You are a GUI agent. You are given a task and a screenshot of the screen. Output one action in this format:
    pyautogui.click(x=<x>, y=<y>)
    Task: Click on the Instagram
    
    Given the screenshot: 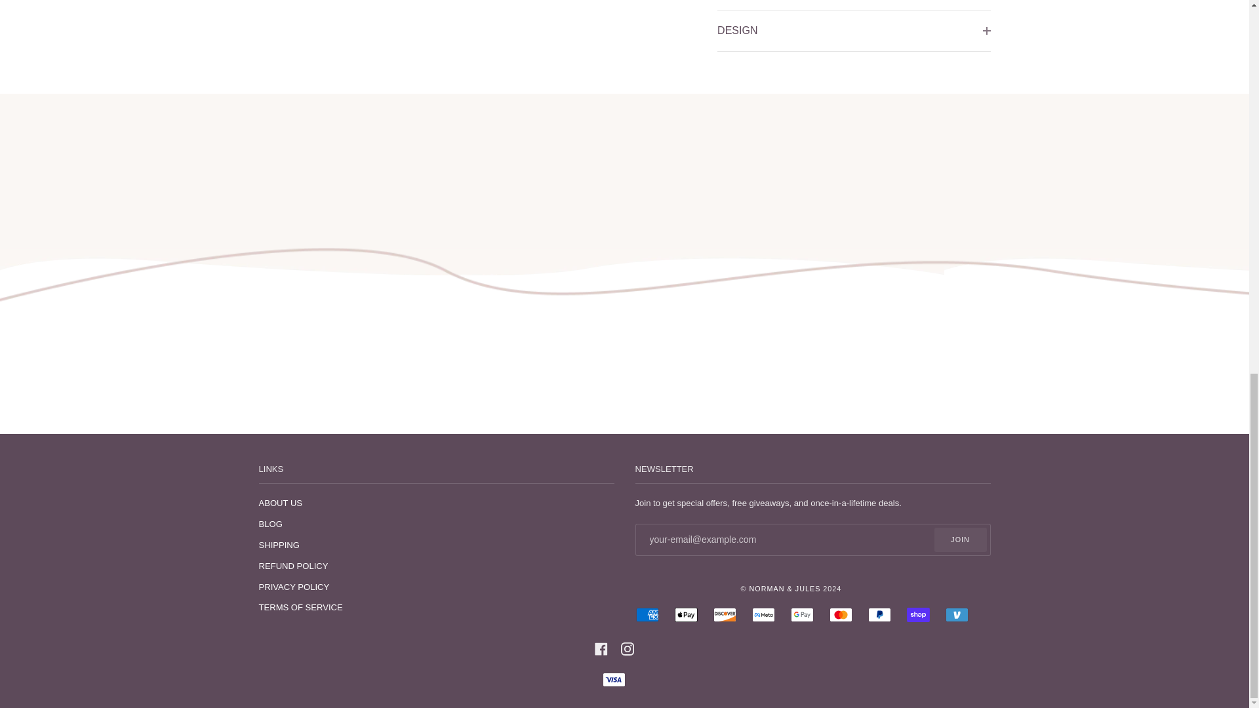 What is the action you would take?
    pyautogui.click(x=627, y=648)
    